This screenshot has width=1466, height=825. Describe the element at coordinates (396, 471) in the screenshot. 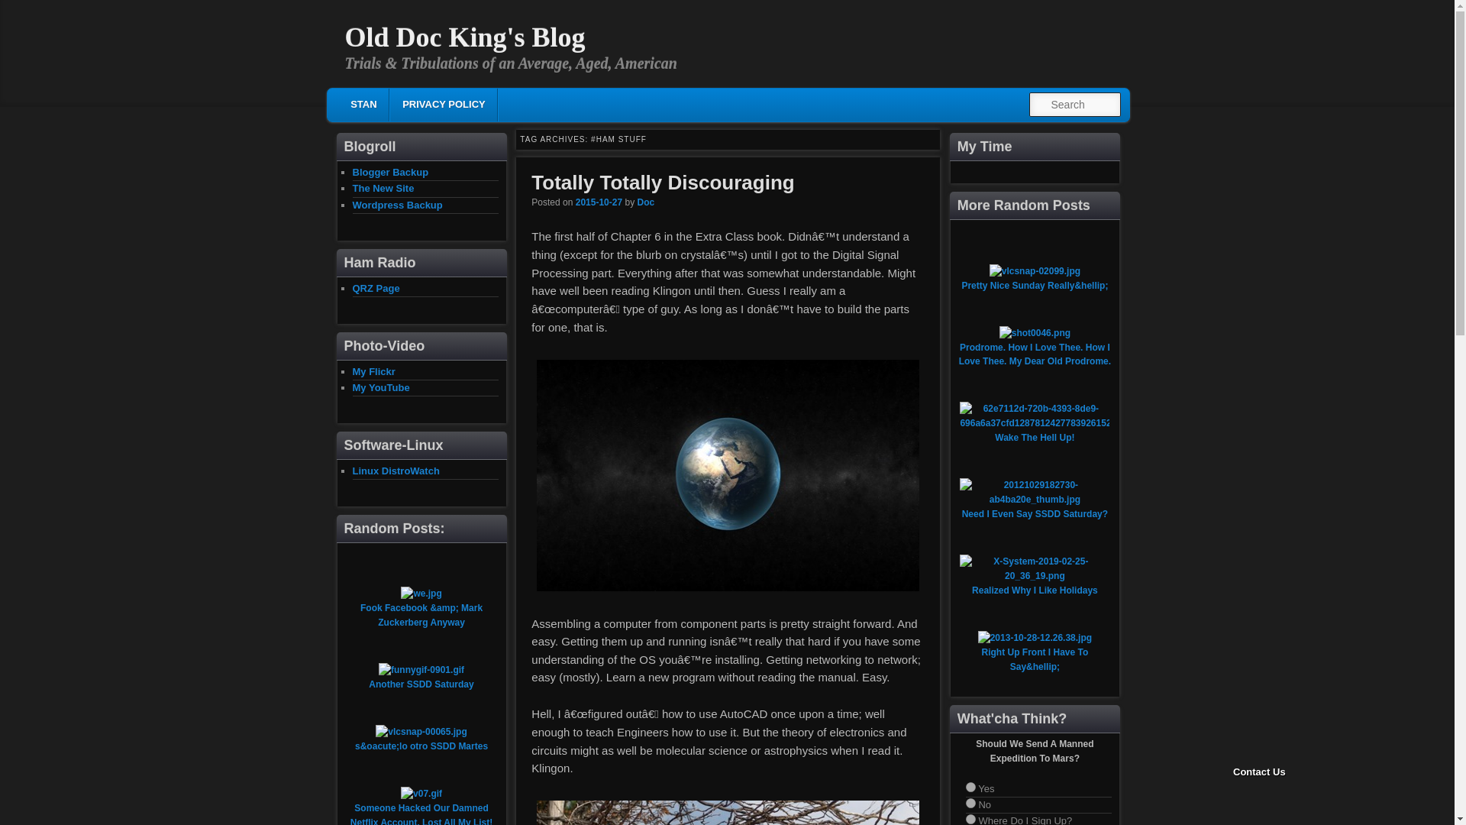

I see `Linux DistroWatch` at that location.